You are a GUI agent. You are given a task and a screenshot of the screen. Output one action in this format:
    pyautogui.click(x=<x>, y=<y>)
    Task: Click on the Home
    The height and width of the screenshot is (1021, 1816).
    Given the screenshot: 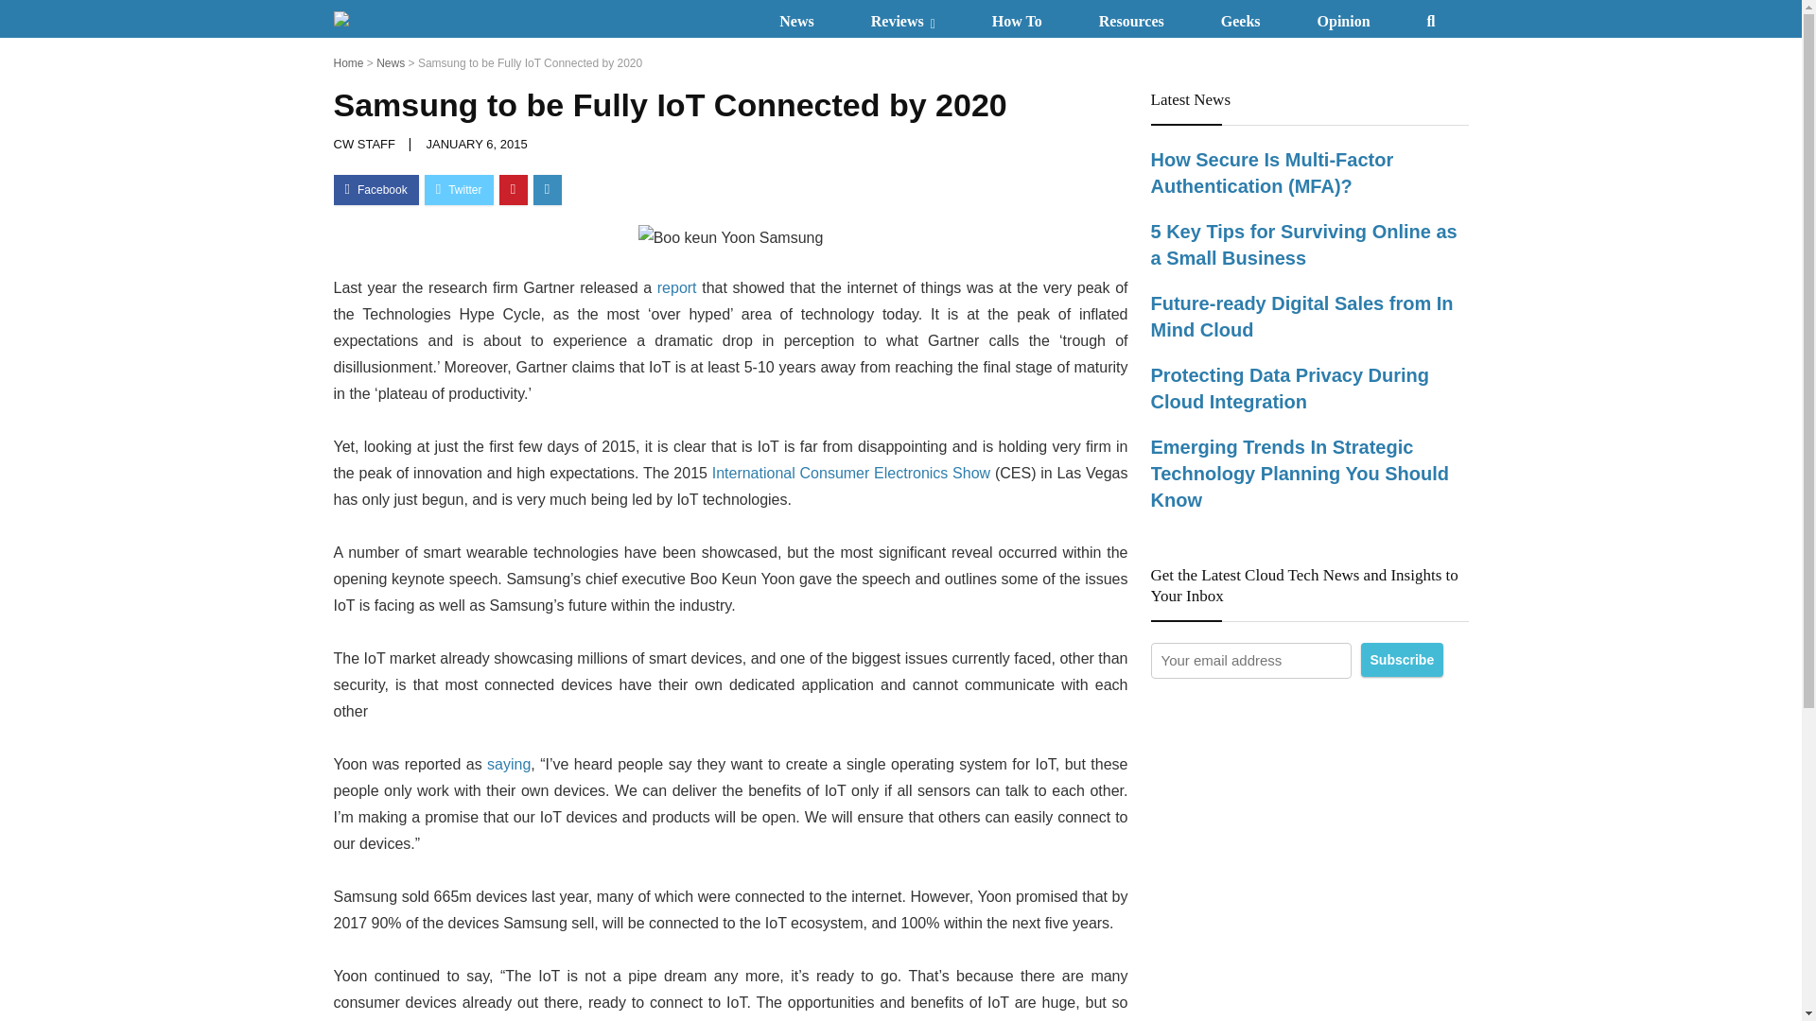 What is the action you would take?
    pyautogui.click(x=348, y=63)
    